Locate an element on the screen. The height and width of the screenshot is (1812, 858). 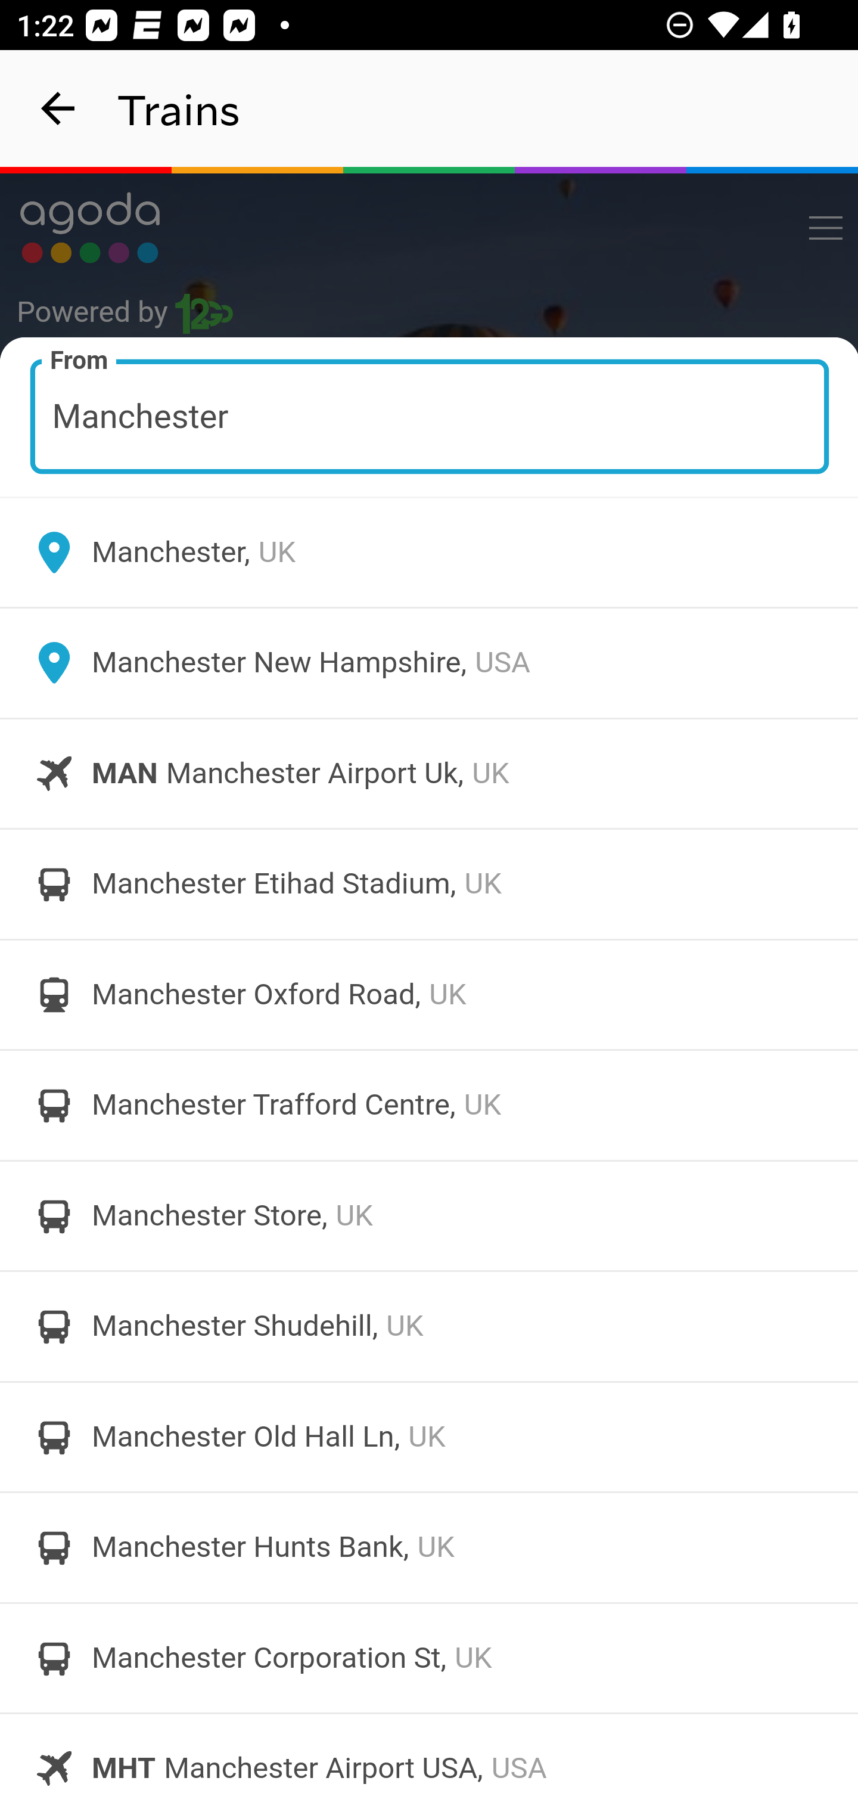
Manchester Corporation St,UK is located at coordinates (429, 1658).